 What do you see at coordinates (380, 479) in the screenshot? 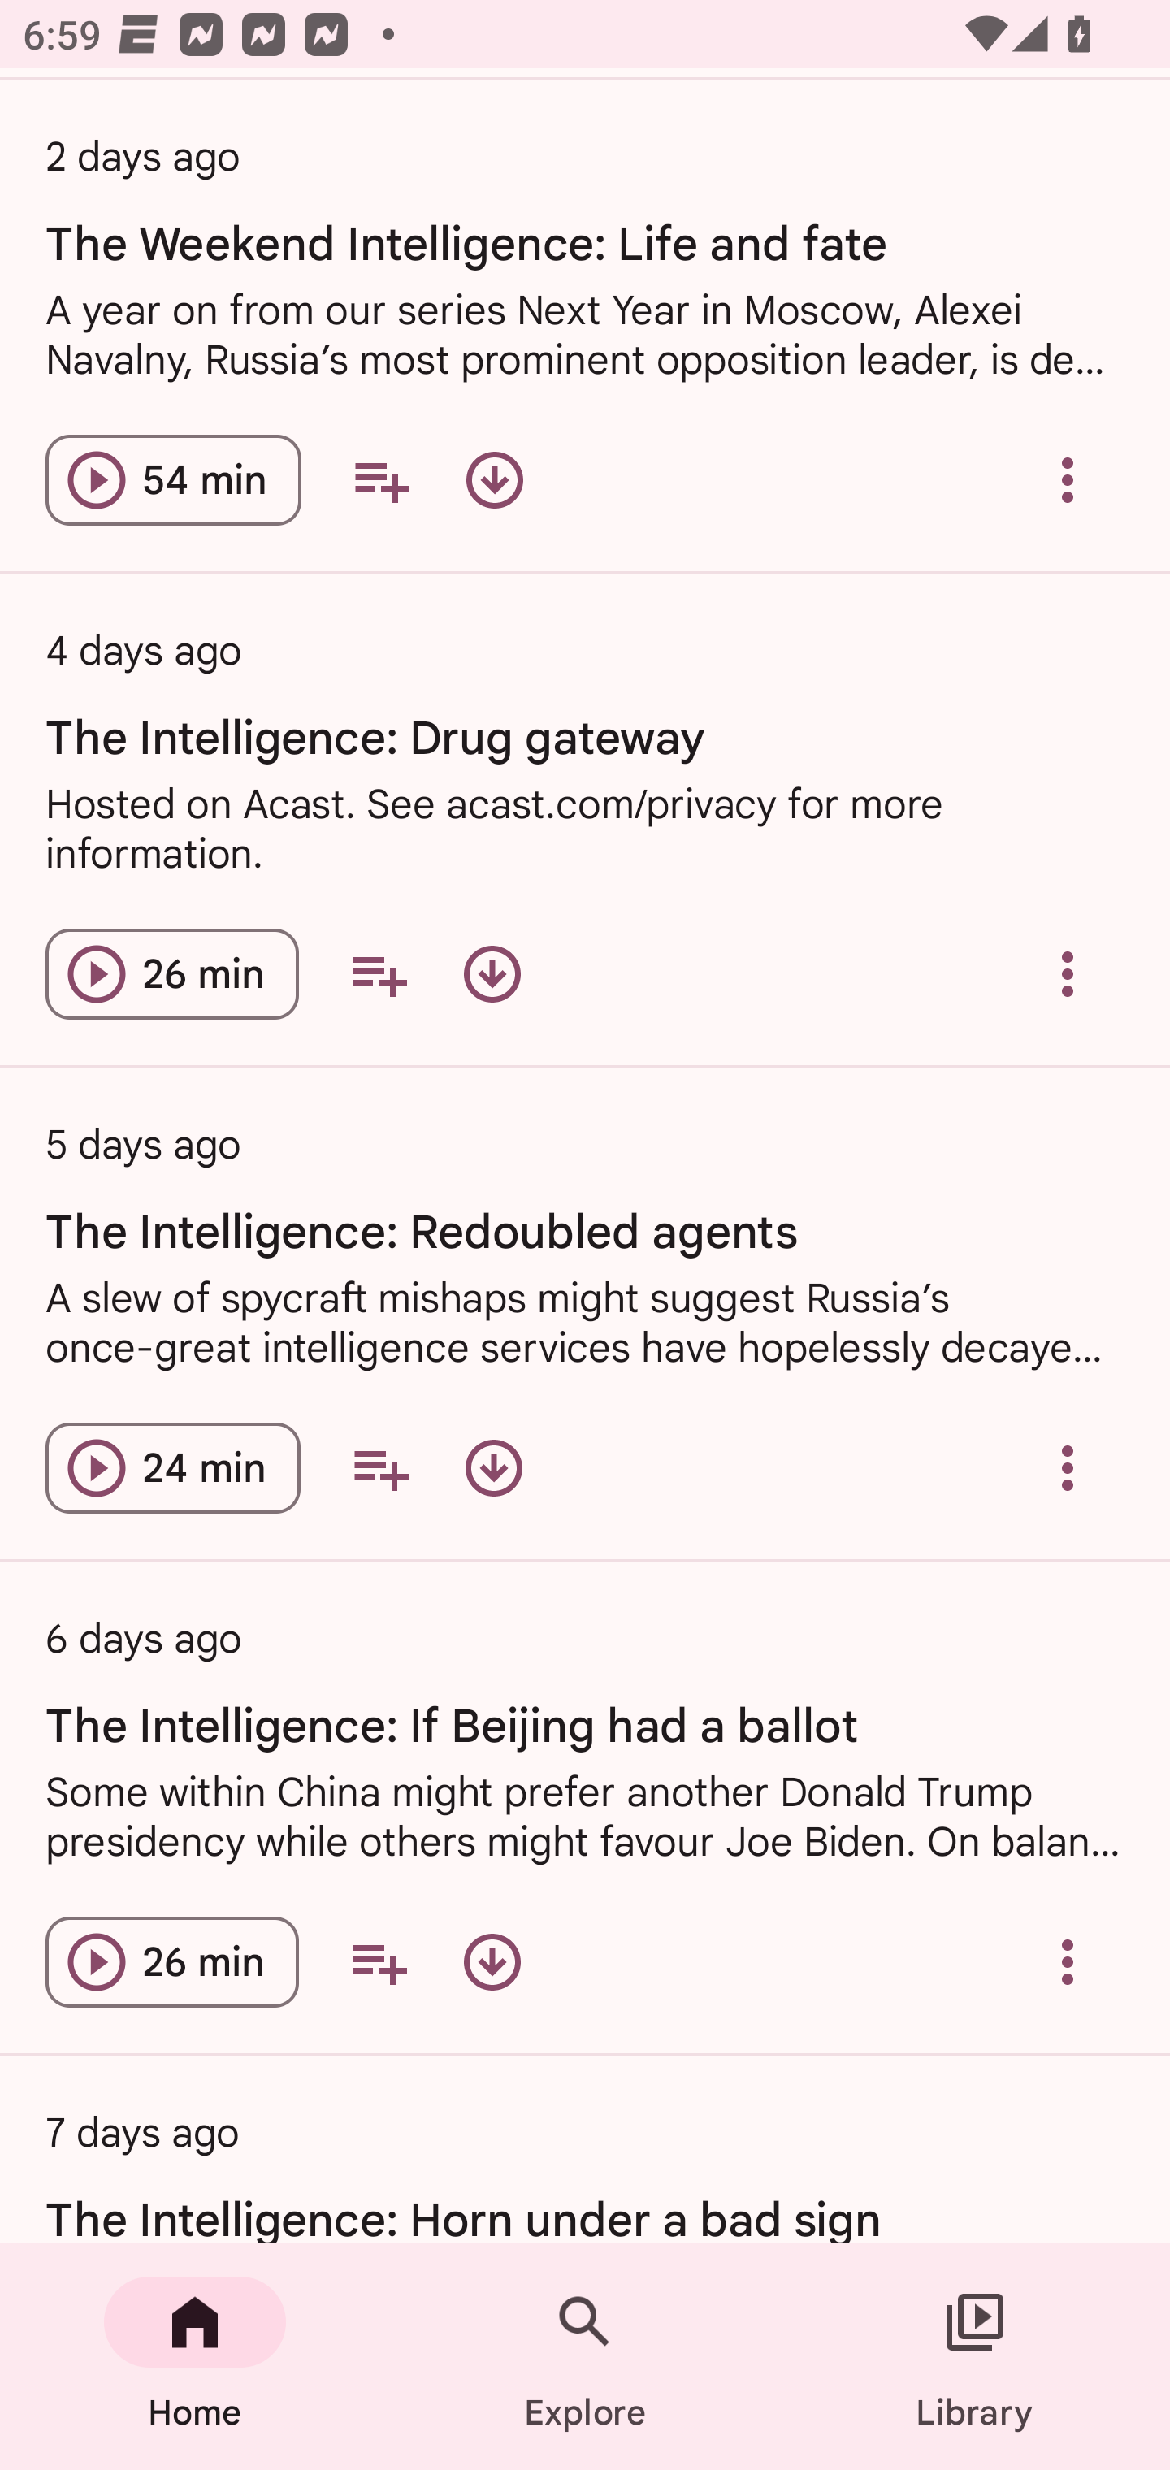
I see `Add to your queue` at bounding box center [380, 479].